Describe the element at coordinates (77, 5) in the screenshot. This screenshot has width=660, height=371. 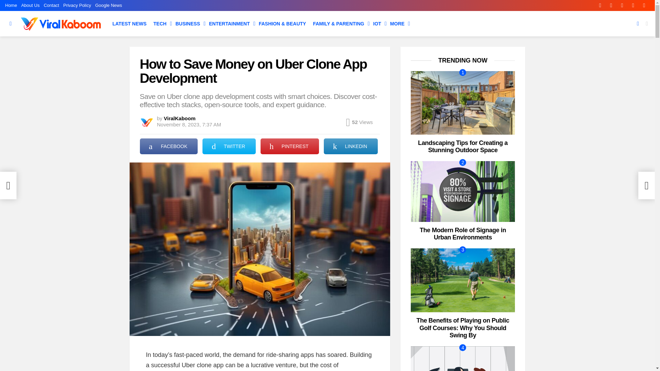
I see `Privacy Policy` at that location.